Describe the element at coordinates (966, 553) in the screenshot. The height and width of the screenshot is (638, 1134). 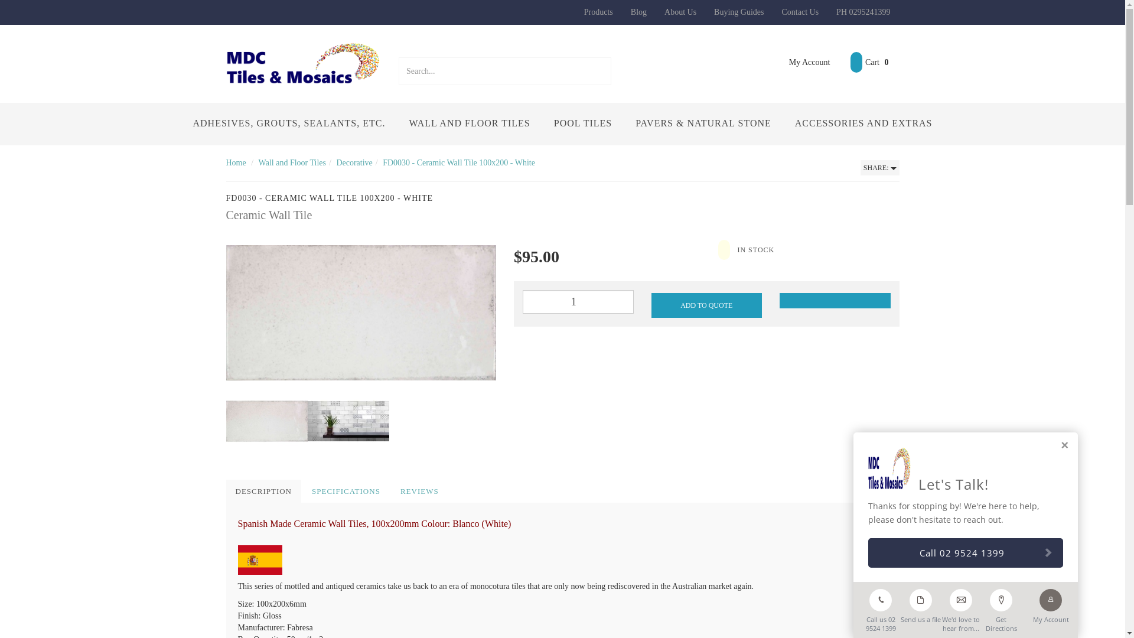
I see `Call 02 9524 1399` at that location.